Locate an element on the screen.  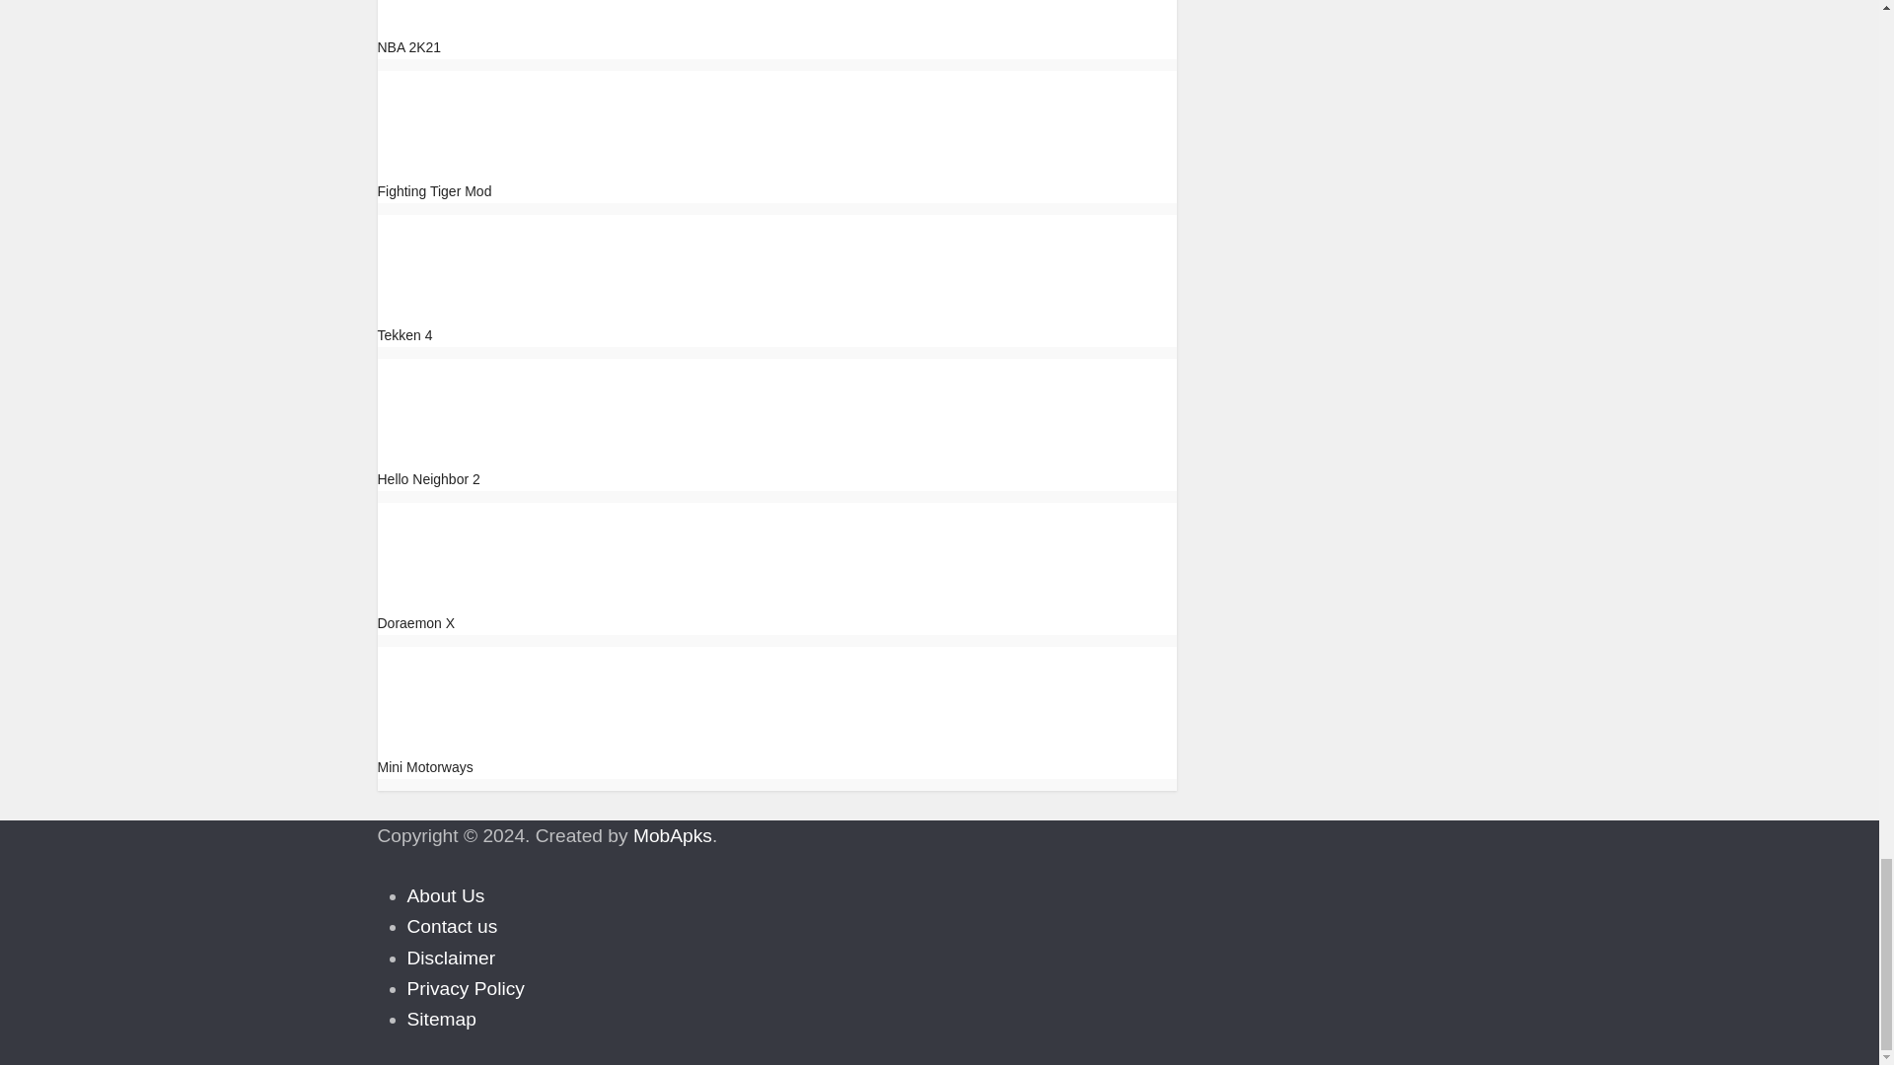
Doraemon X is located at coordinates (432, 550).